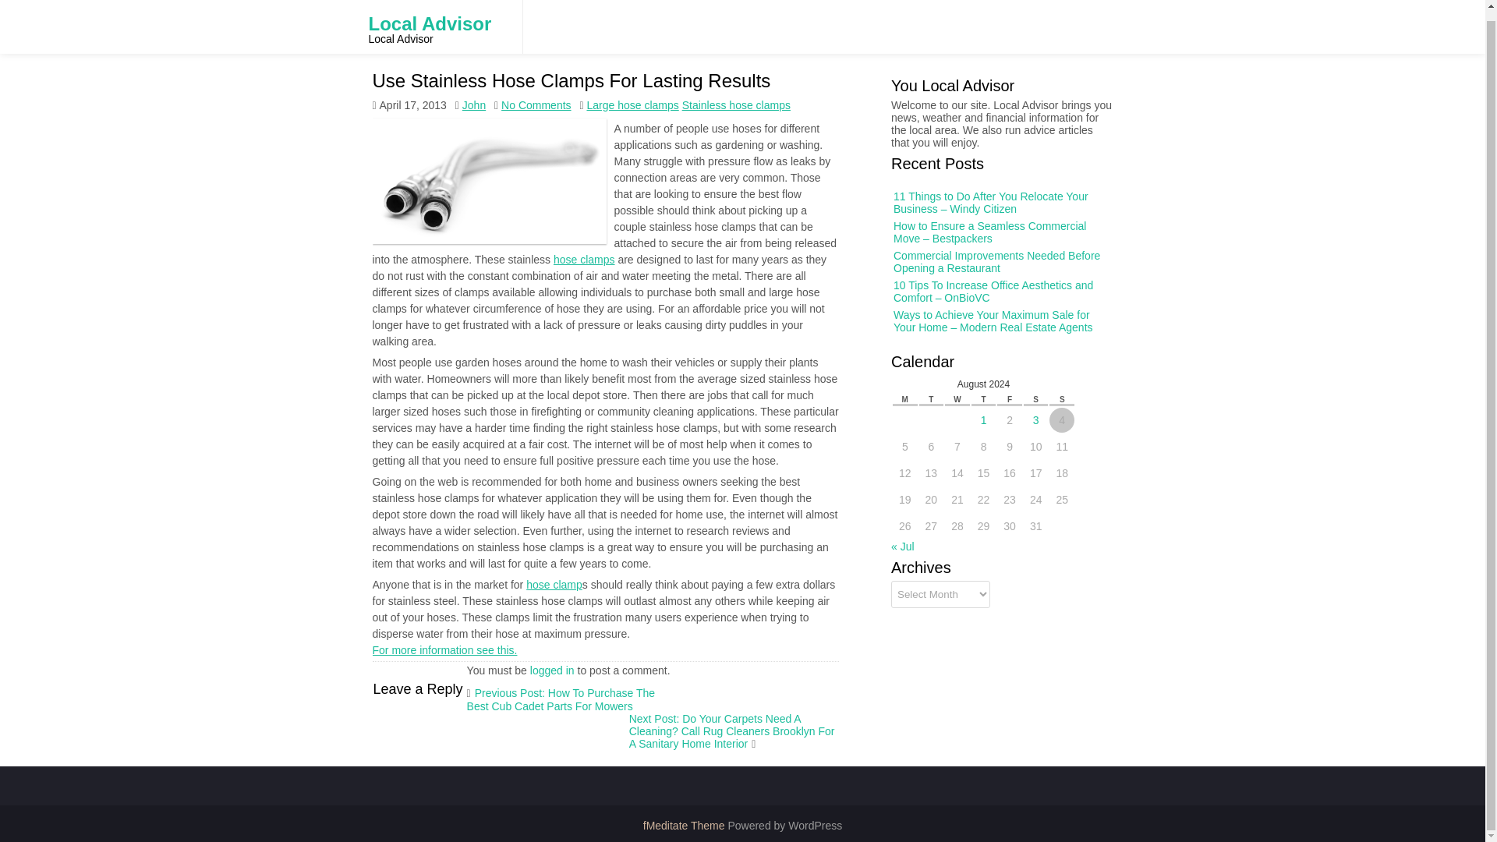 The image size is (1497, 842). I want to click on more like it, so click(437, 650).